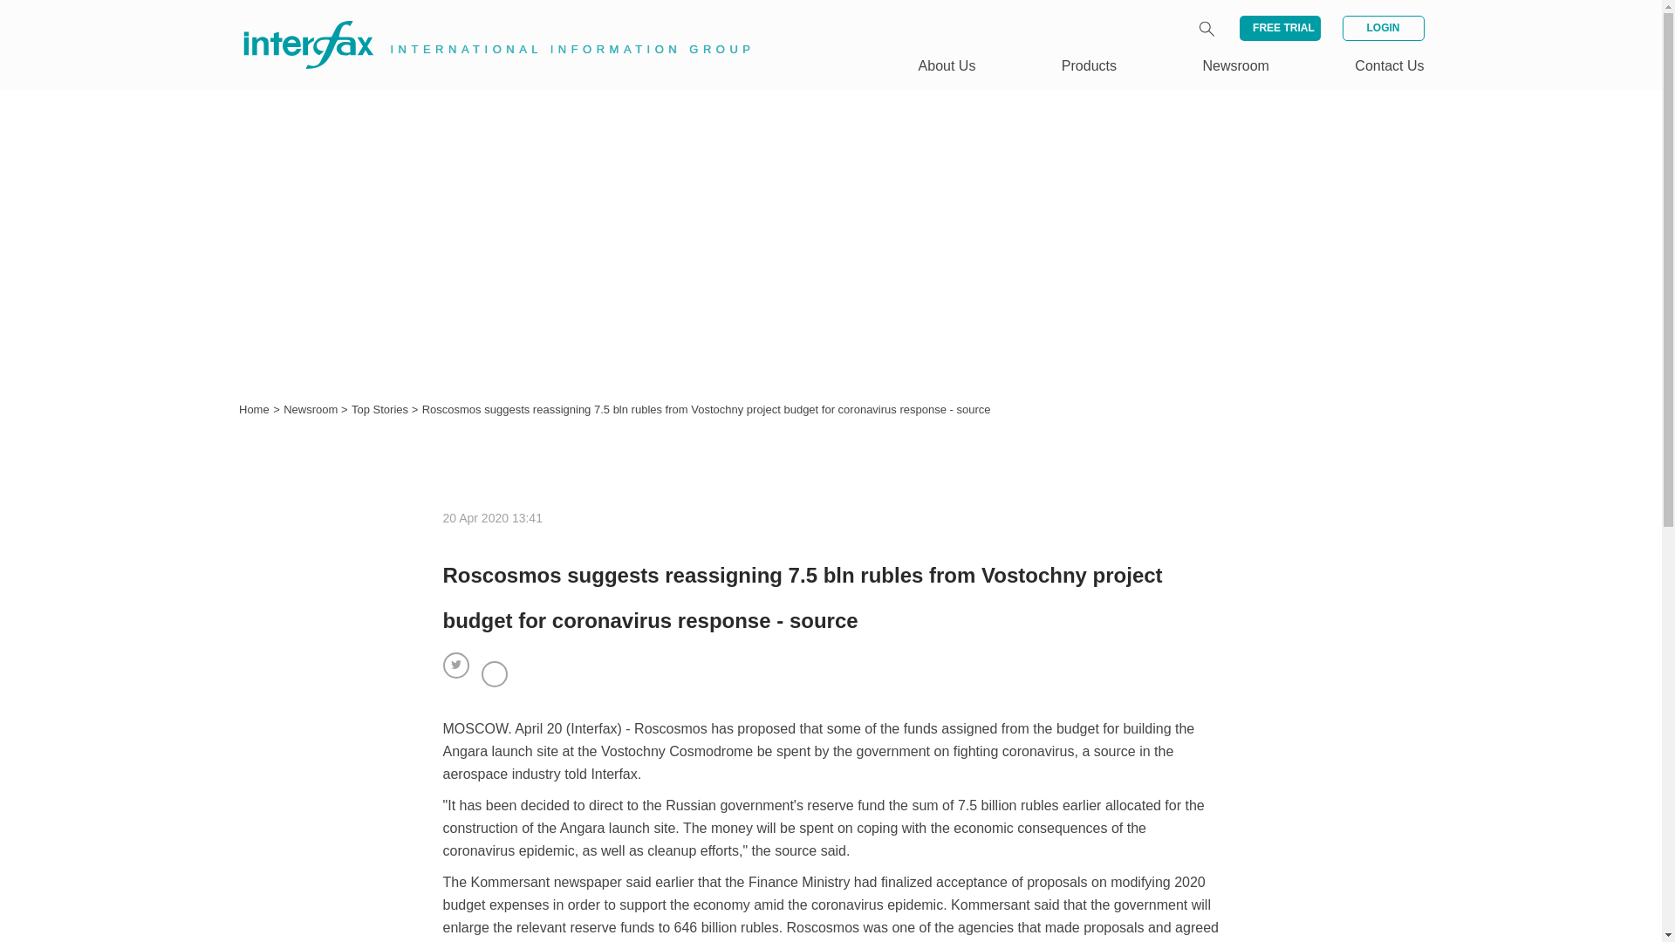 This screenshot has width=1675, height=942. I want to click on Newsroom, so click(1235, 65).